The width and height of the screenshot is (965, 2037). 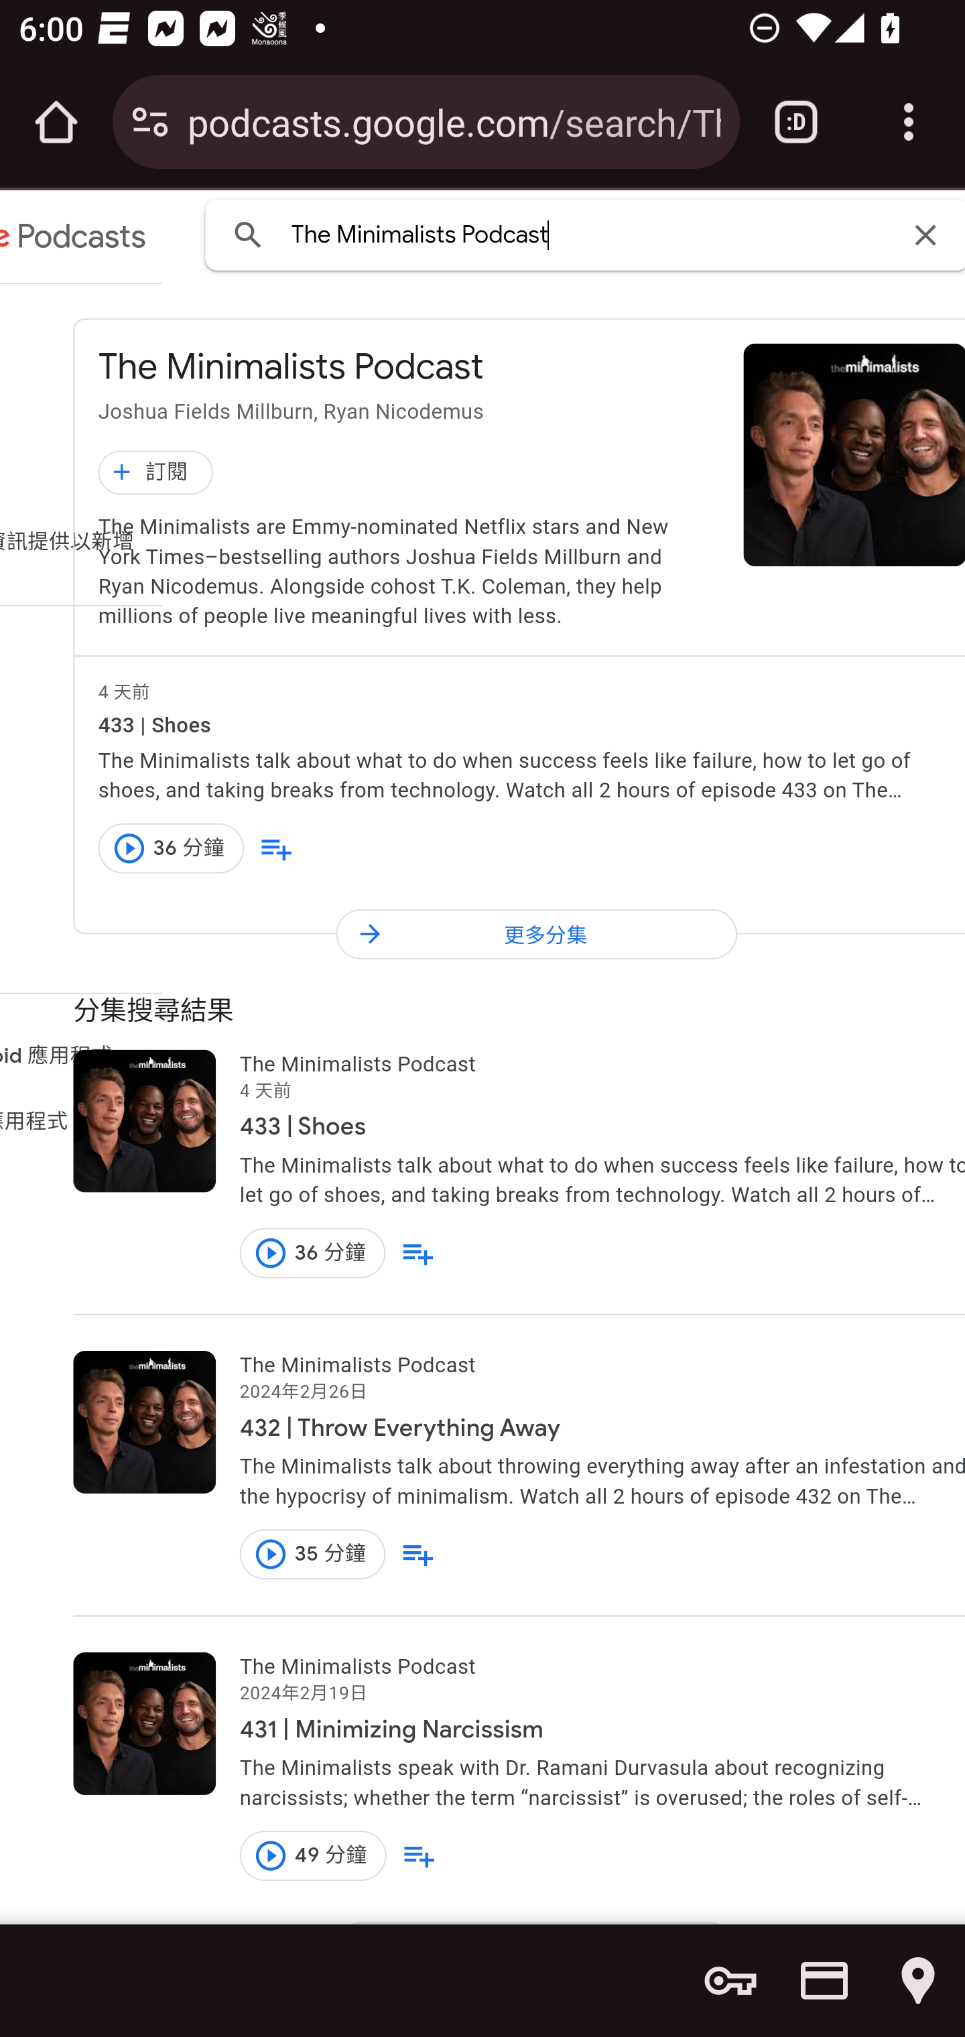 I want to click on 加入序列, so click(x=418, y=1555).